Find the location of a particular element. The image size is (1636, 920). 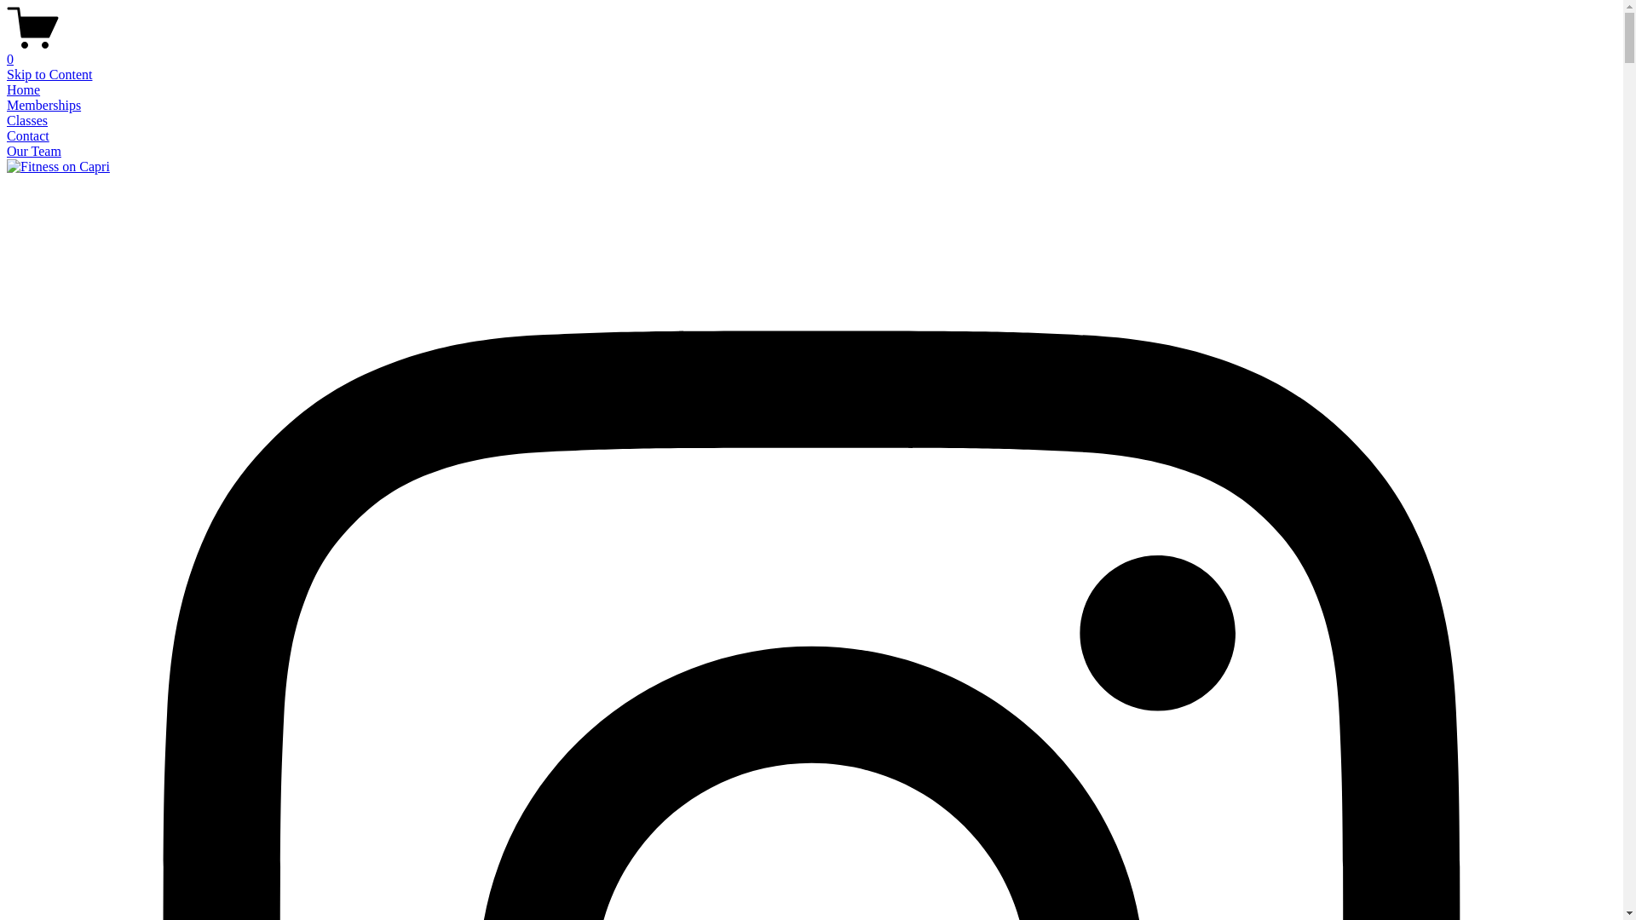

Classes is located at coordinates (27, 121).